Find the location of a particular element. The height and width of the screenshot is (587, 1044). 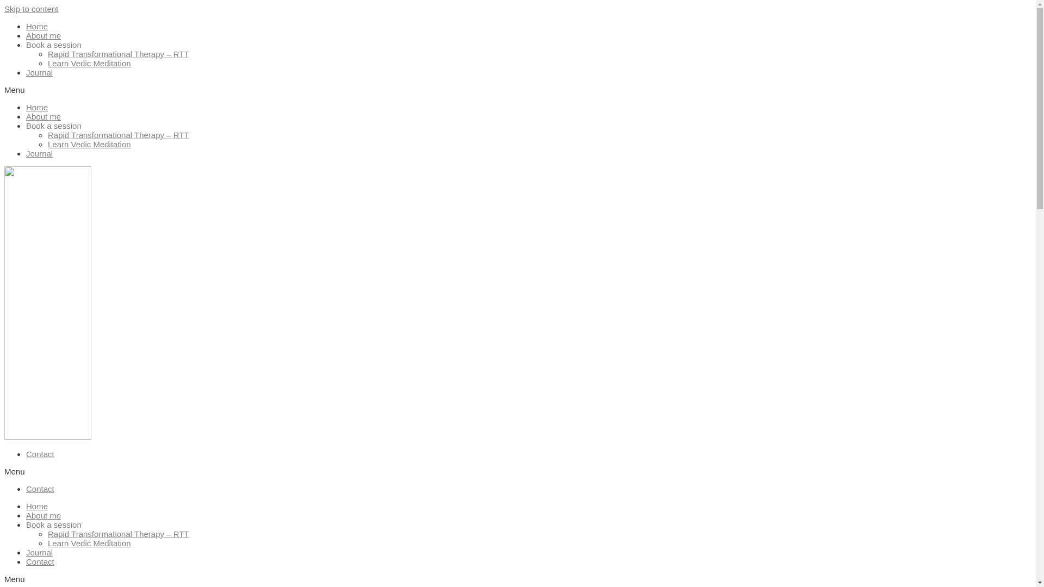

Journal is located at coordinates (39, 73).